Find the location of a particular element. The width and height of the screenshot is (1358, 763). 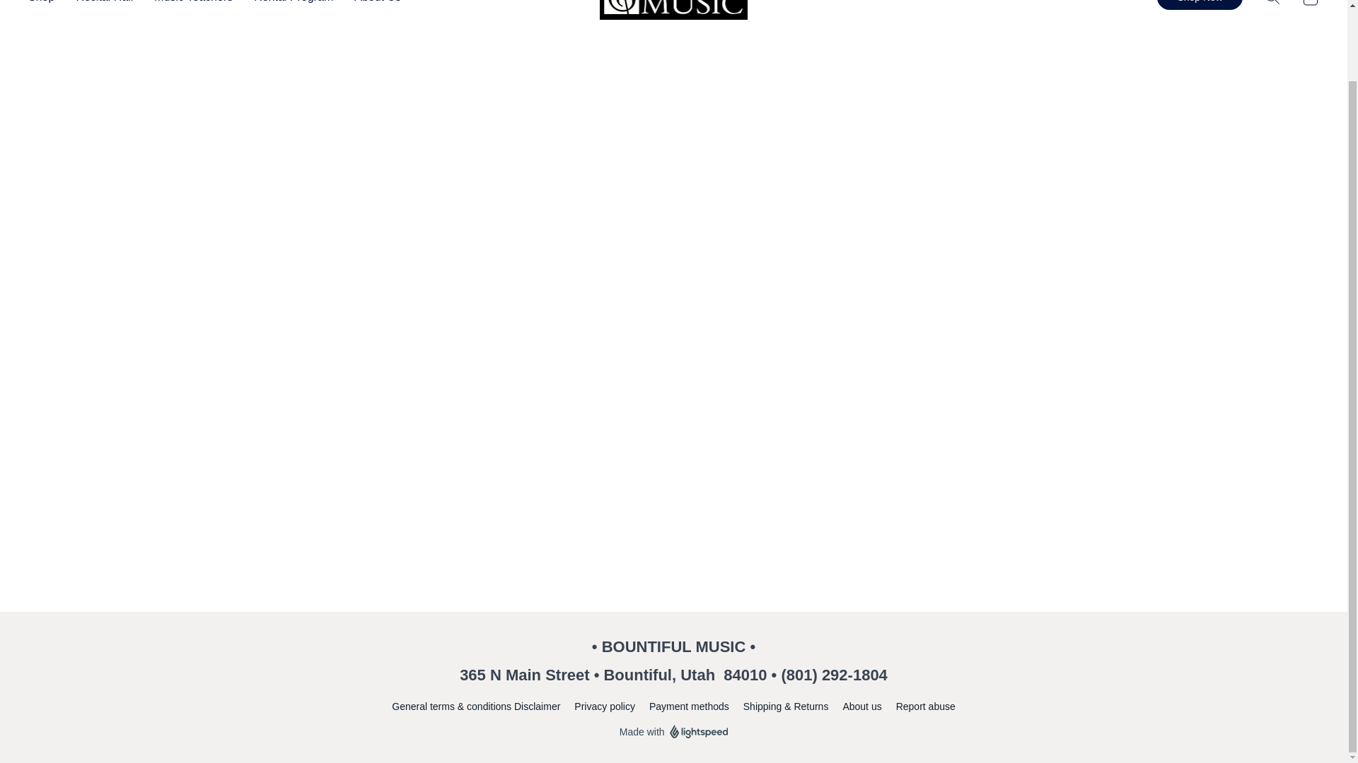

Shop Now is located at coordinates (1200, 4).